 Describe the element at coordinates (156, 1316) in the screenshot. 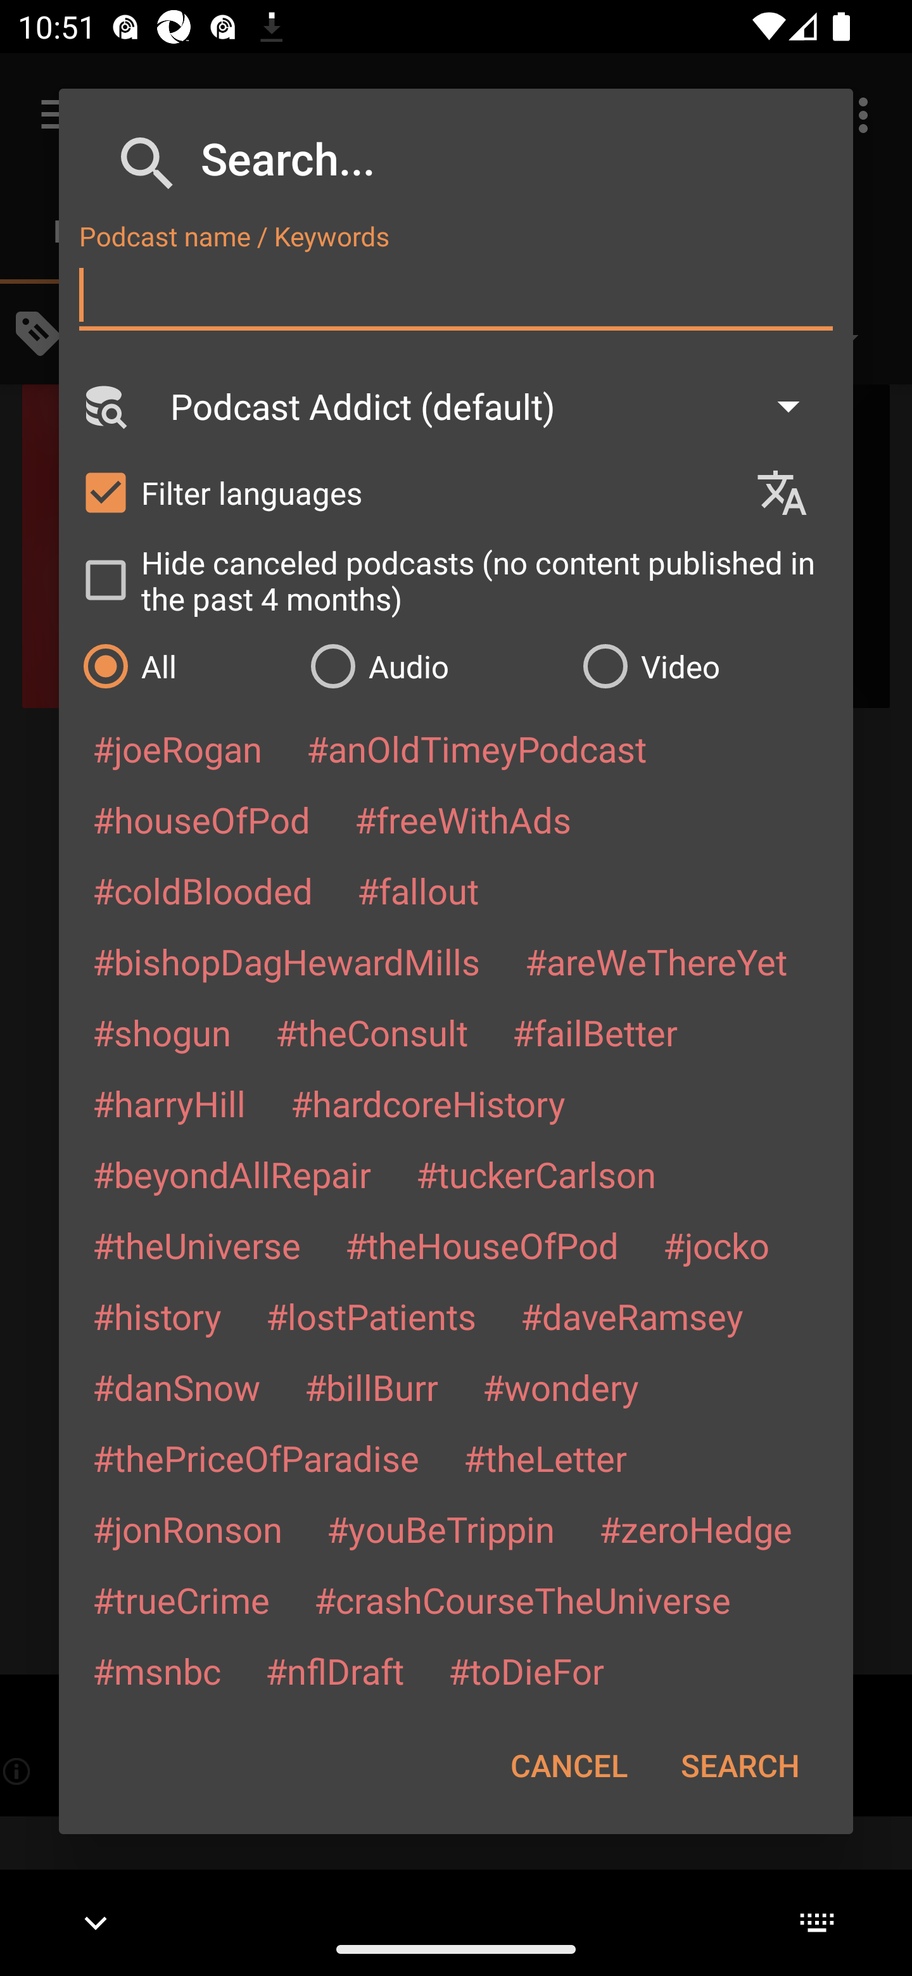

I see `#history` at that location.